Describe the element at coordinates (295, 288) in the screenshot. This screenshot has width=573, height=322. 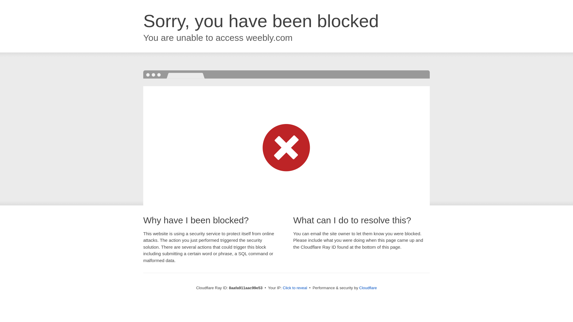
I see `Click to reveal` at that location.